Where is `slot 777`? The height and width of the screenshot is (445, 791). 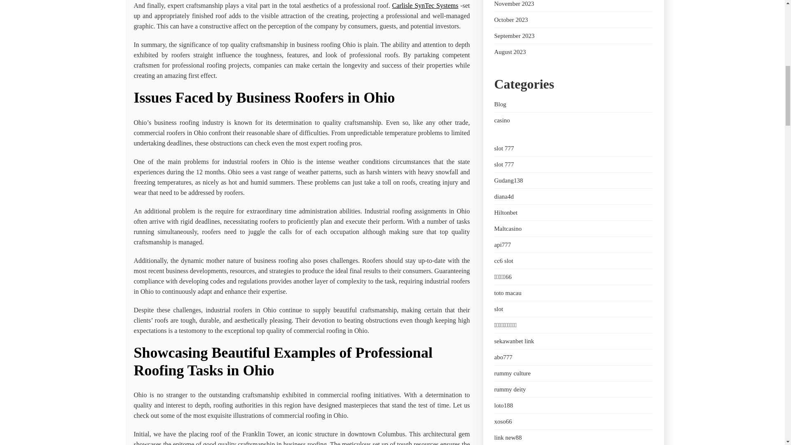 slot 777 is located at coordinates (504, 164).